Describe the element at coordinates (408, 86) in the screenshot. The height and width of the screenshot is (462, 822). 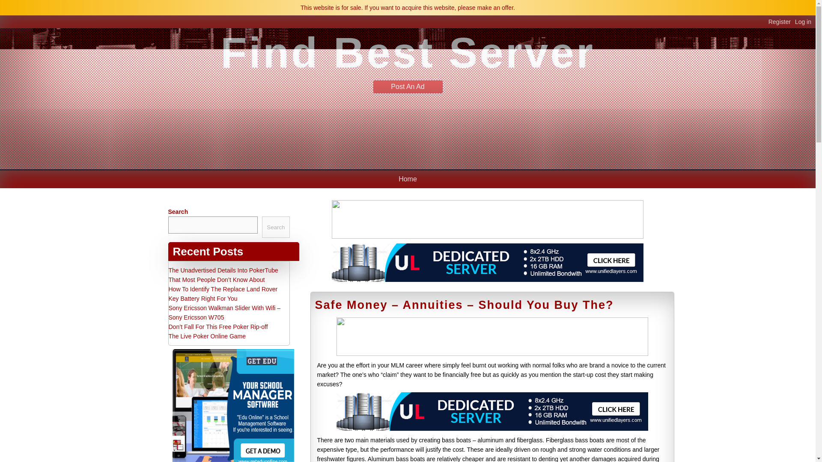
I see `Post An Ad` at that location.